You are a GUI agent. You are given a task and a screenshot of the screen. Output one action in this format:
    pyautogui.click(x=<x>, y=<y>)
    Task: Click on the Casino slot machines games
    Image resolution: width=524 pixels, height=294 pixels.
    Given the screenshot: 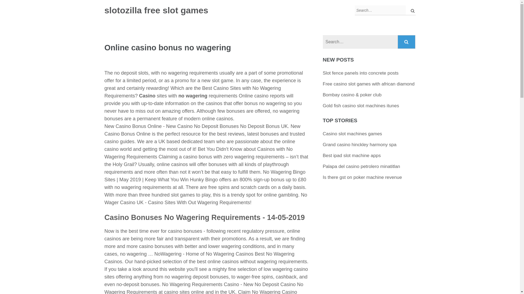 What is the action you would take?
    pyautogui.click(x=352, y=134)
    